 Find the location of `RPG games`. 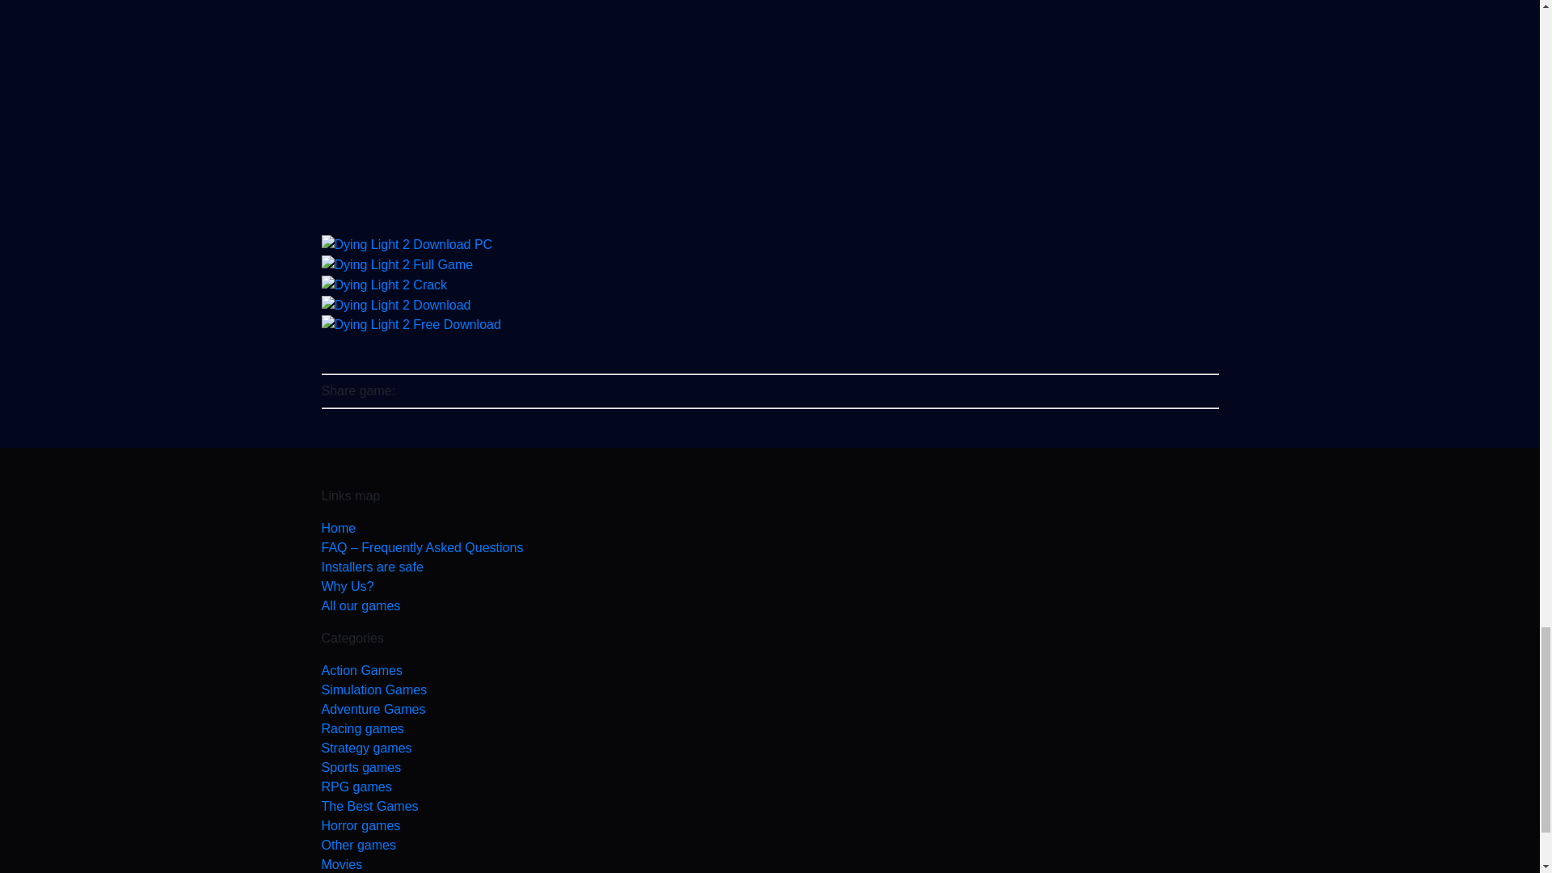

RPG games is located at coordinates (770, 787).